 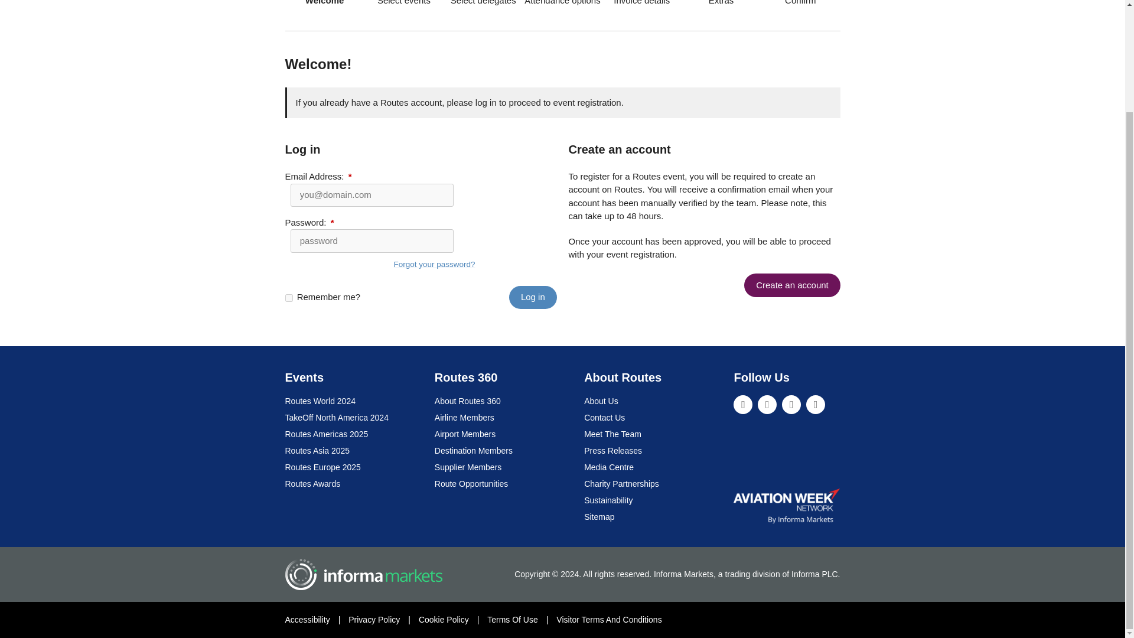 I want to click on About Us, so click(x=601, y=401).